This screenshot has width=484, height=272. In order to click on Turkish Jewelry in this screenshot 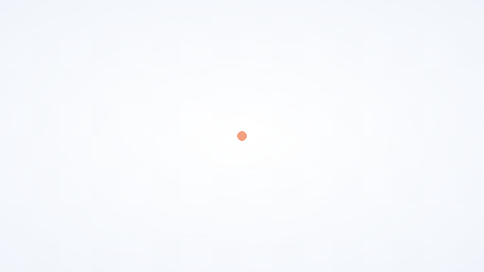, I will do `click(67, 49)`.